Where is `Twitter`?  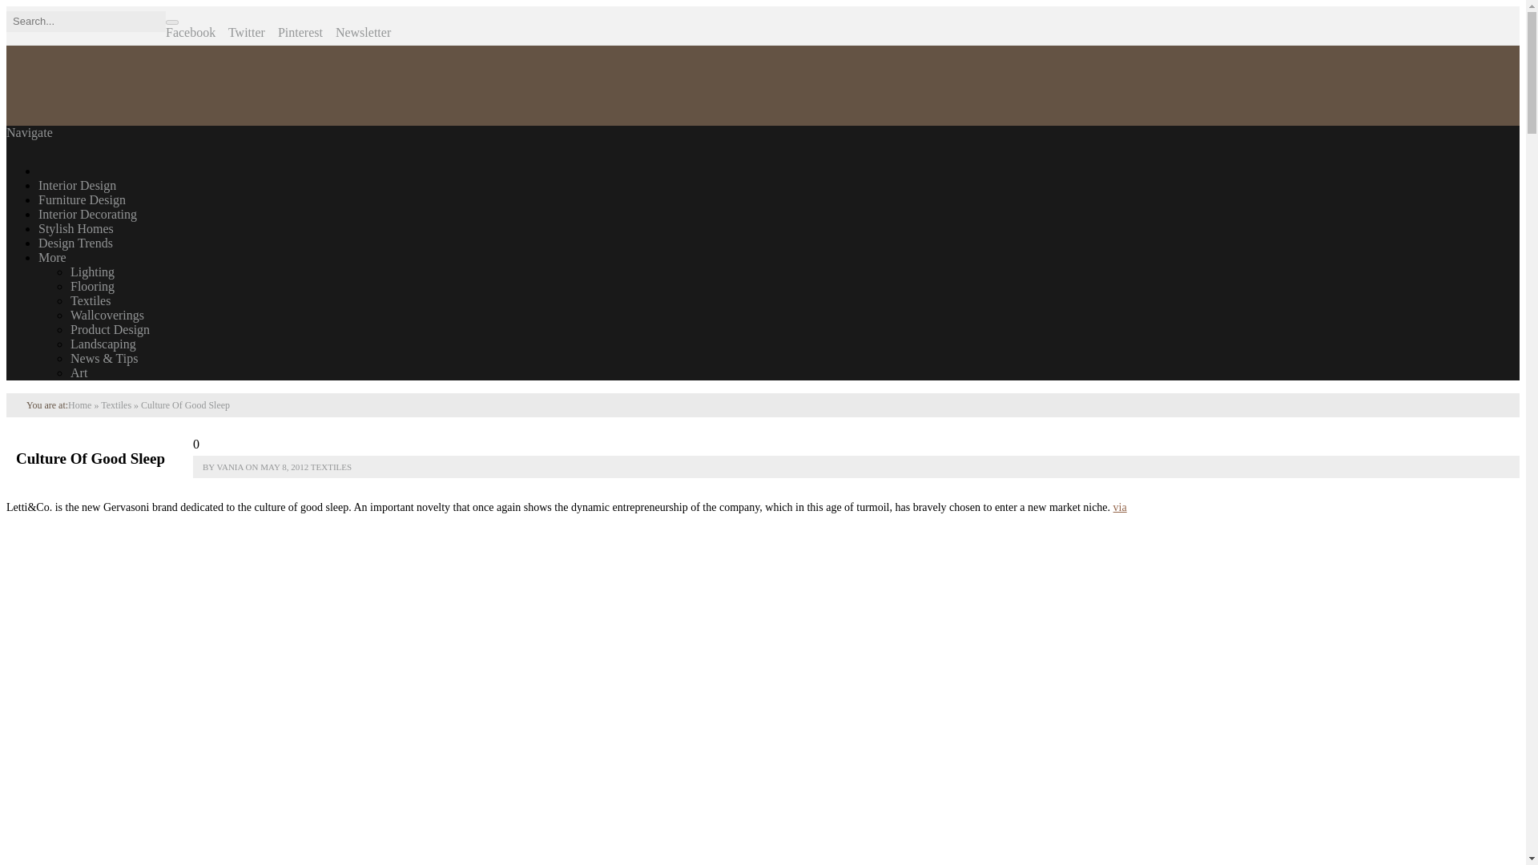 Twitter is located at coordinates (246, 32).